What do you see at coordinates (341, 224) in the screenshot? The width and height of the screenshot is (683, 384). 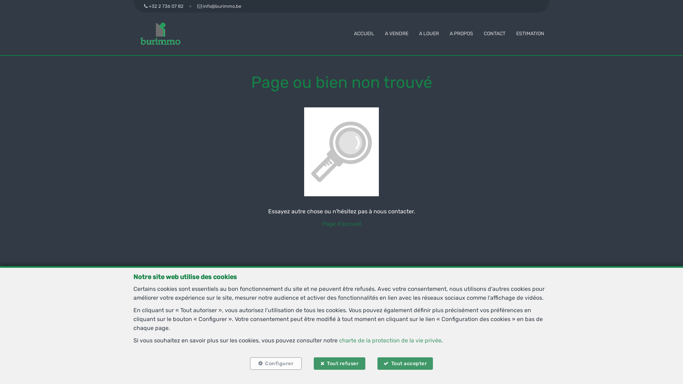 I see `Page d'accueil` at bounding box center [341, 224].